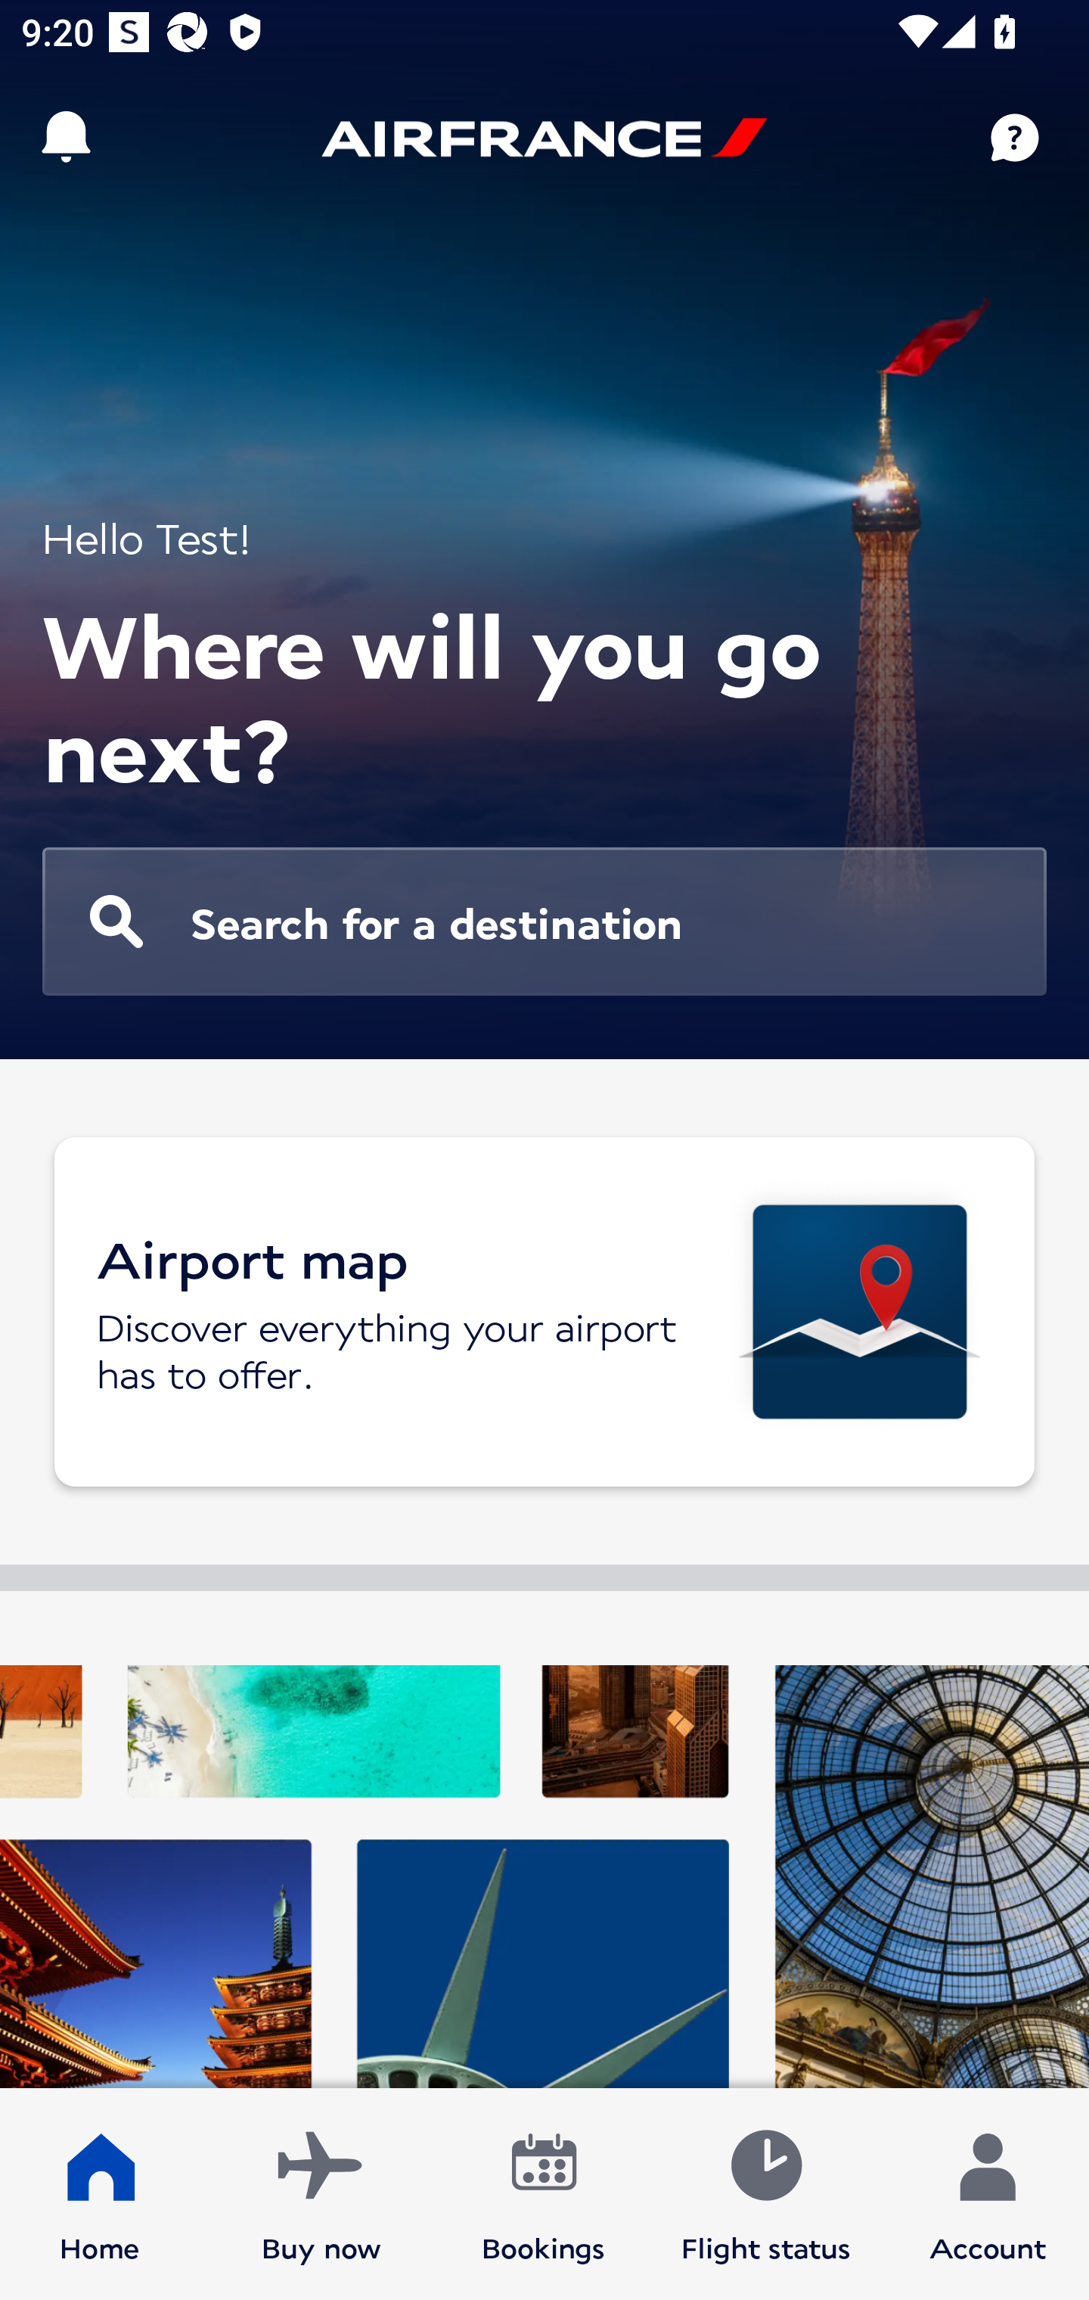  What do you see at coordinates (321, 2194) in the screenshot?
I see `Buy now` at bounding box center [321, 2194].